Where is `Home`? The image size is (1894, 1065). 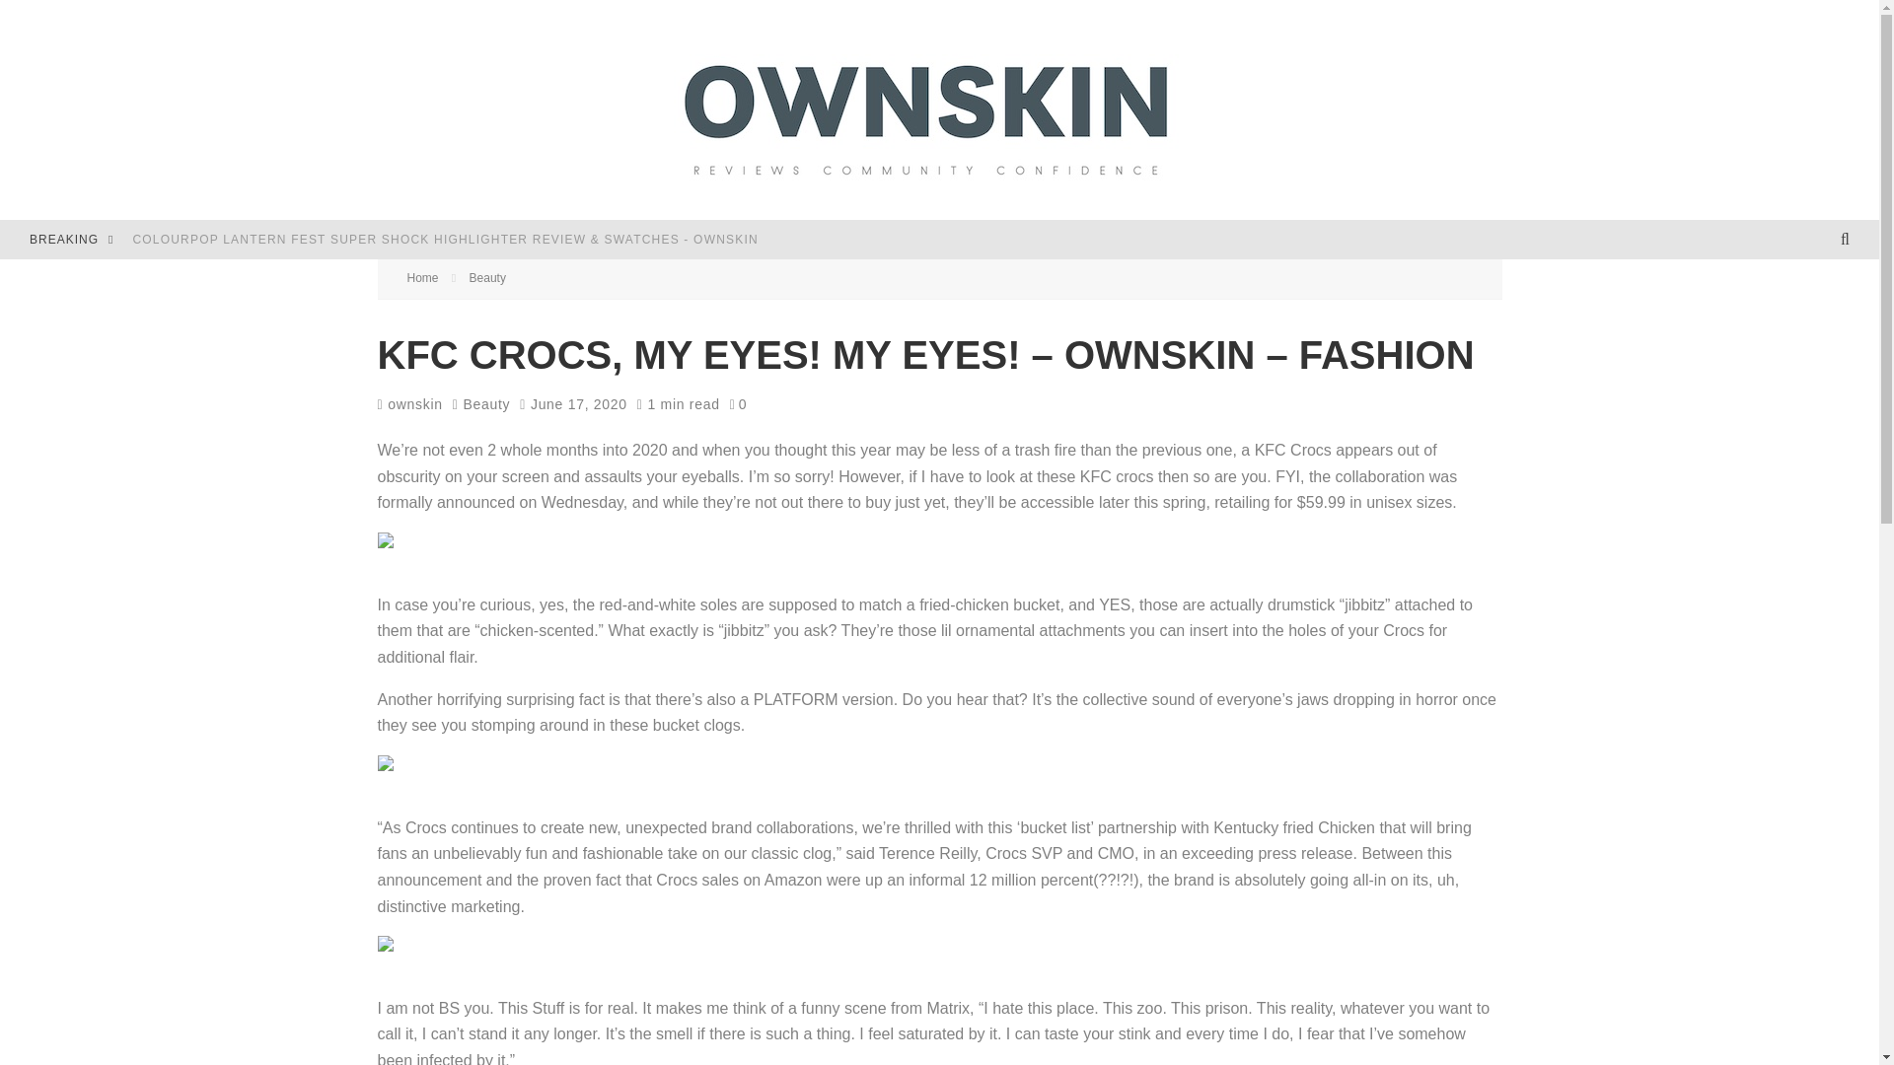
Home is located at coordinates (422, 278).